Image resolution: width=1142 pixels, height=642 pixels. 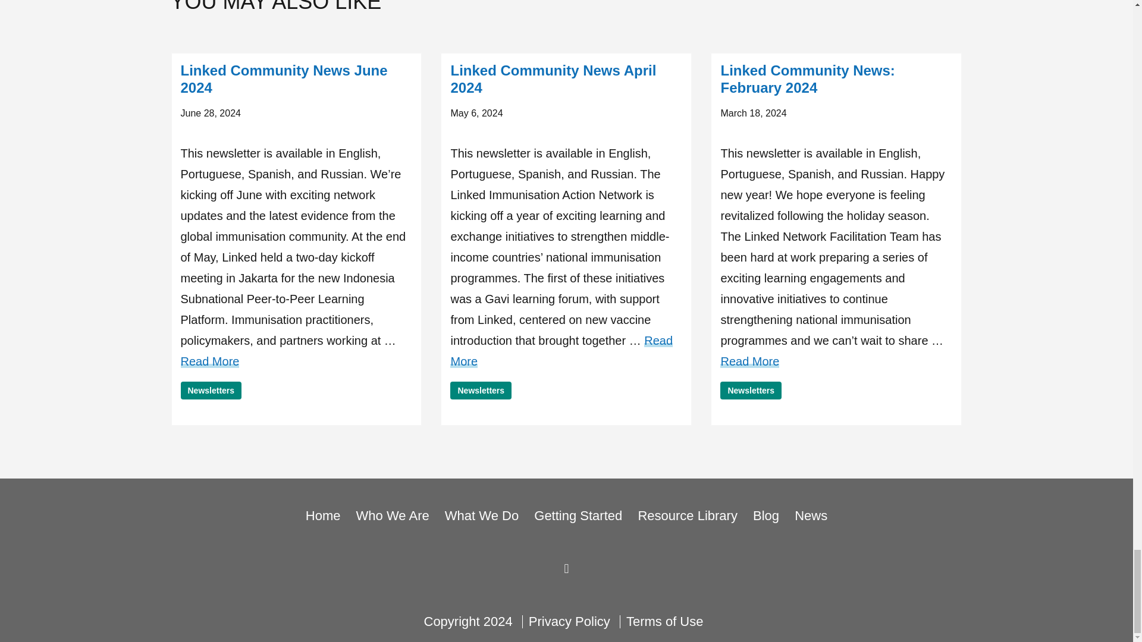 What do you see at coordinates (751, 390) in the screenshot?
I see `newsletters` at bounding box center [751, 390].